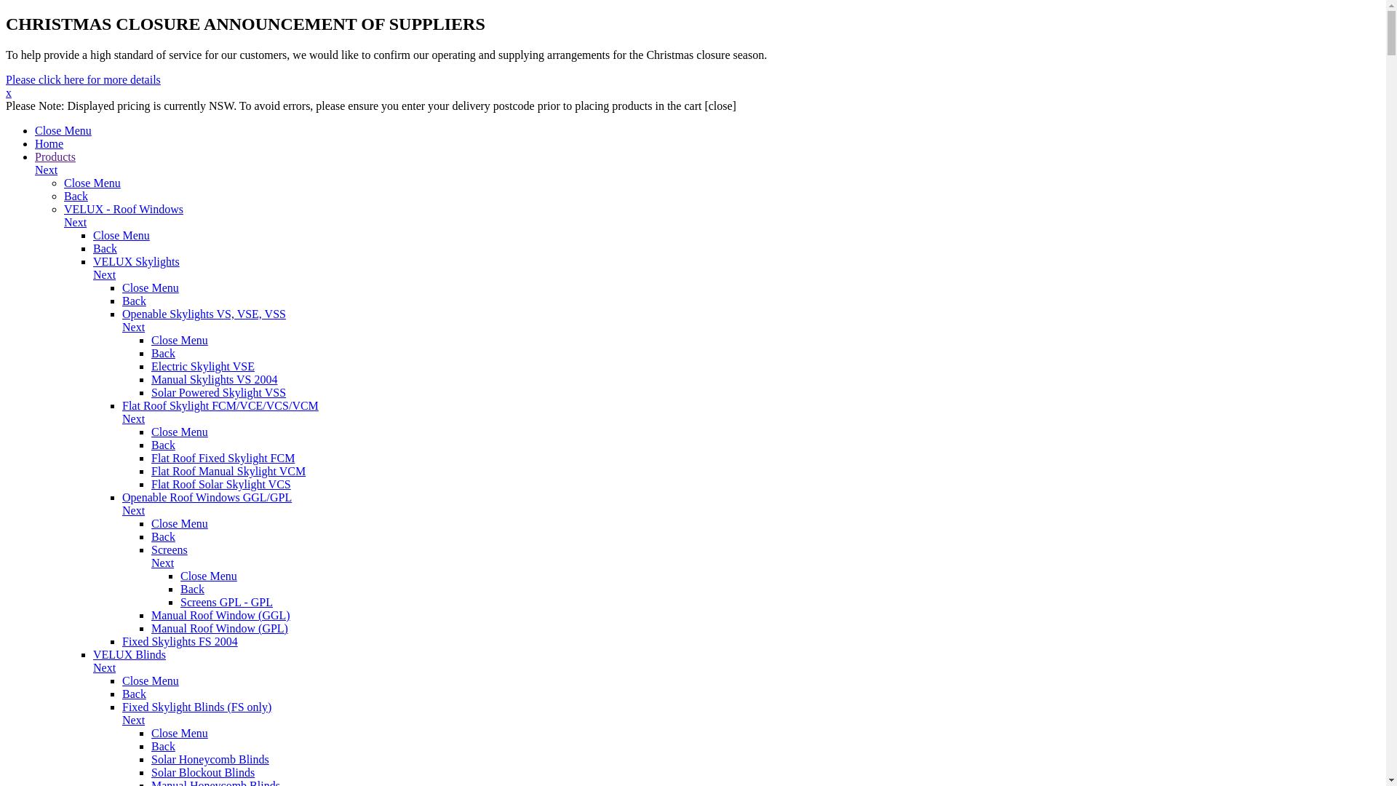  Describe the element at coordinates (215, 380) in the screenshot. I see `Manual Skylights VS 2004` at that location.